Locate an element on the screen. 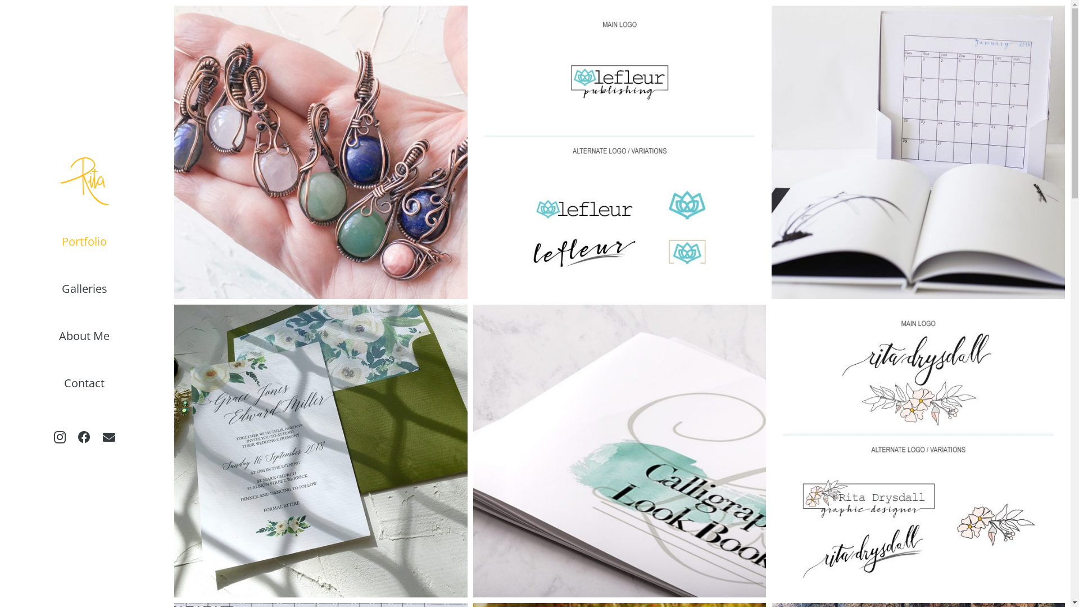 This screenshot has height=607, width=1079. Contact is located at coordinates (84, 383).